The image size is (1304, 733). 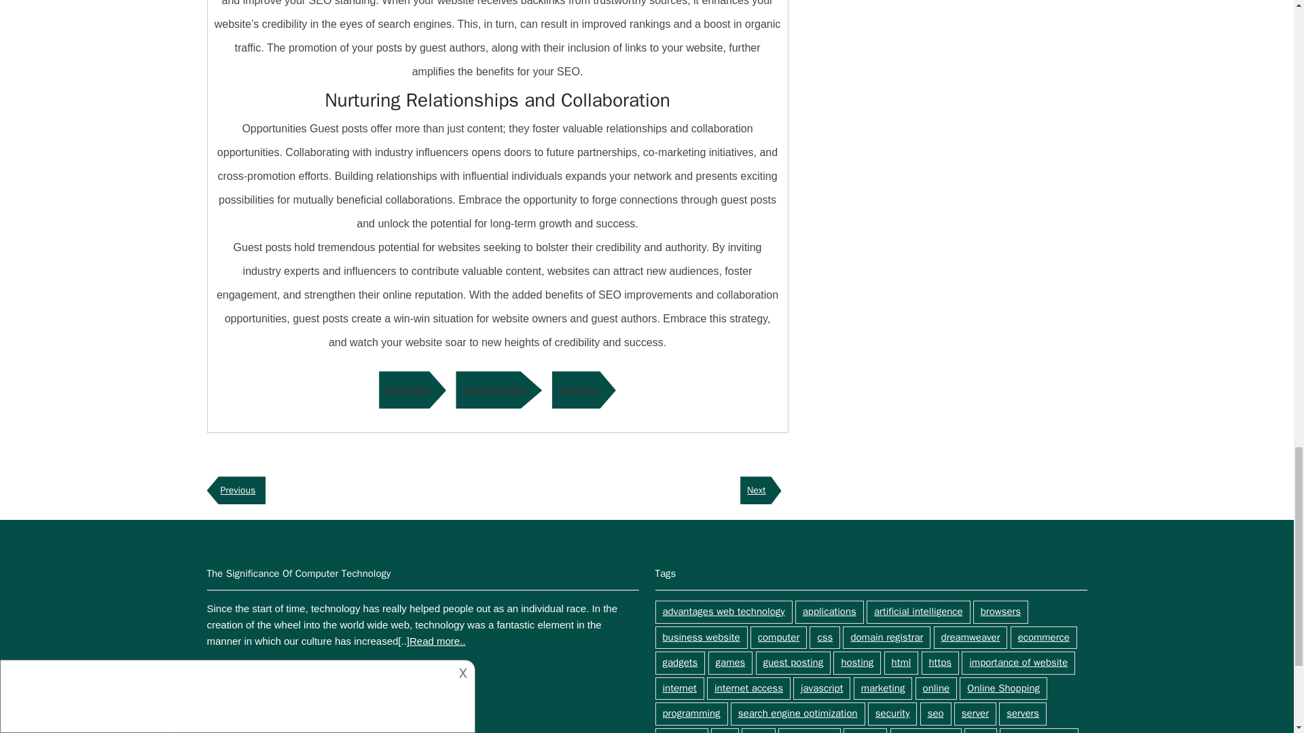 What do you see at coordinates (829, 612) in the screenshot?
I see `applications` at bounding box center [829, 612].